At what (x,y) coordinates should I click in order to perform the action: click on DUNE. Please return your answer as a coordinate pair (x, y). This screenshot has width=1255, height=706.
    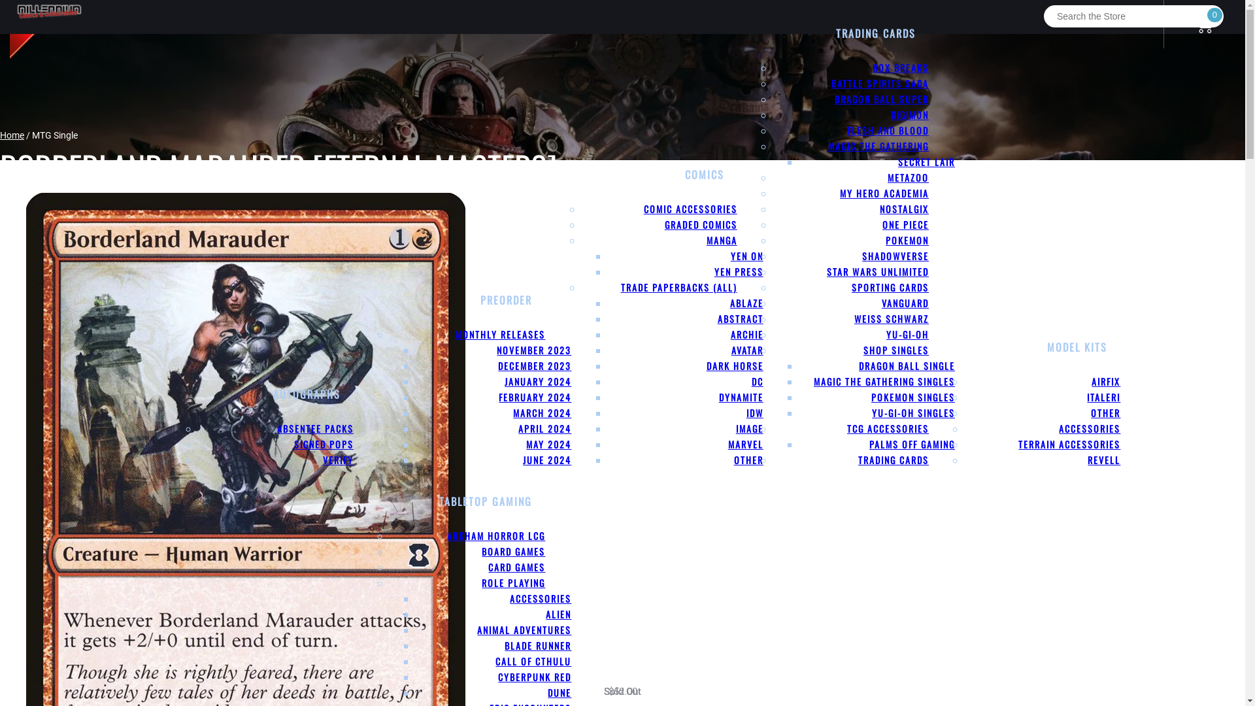
    Looking at the image, I should click on (560, 693).